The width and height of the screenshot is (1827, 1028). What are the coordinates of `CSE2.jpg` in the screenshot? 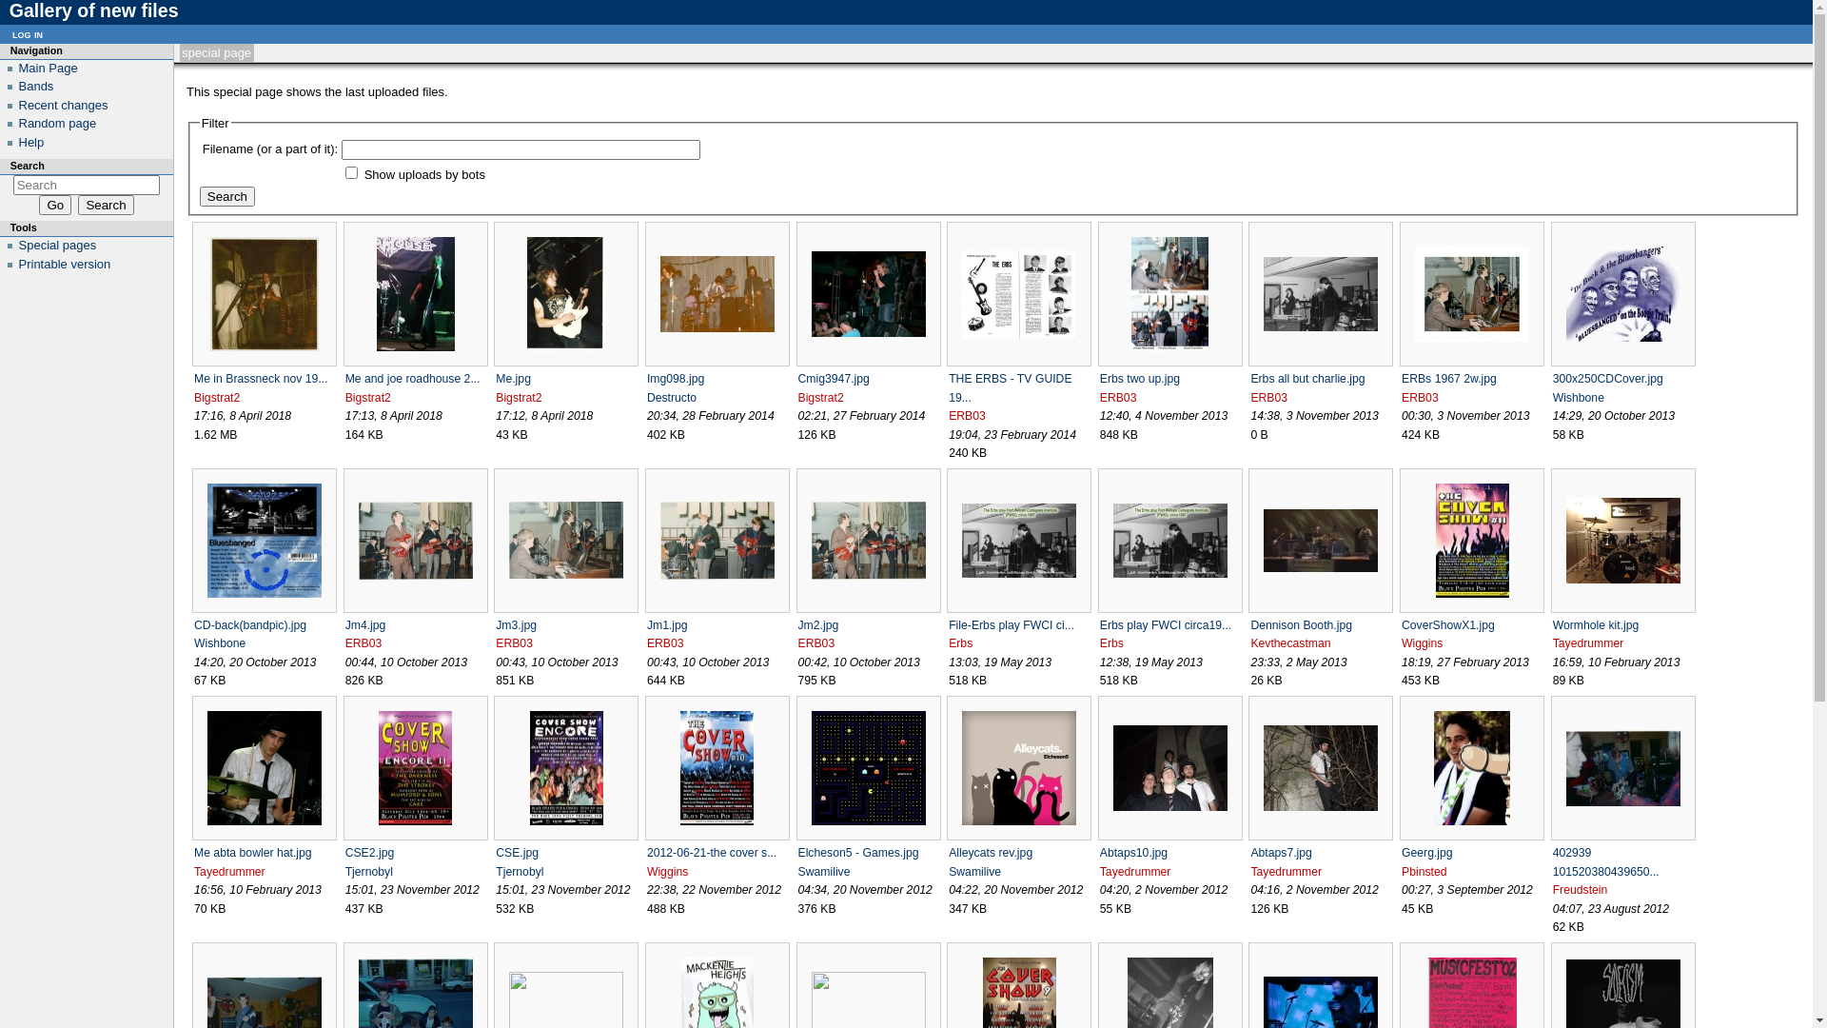 It's located at (370, 853).